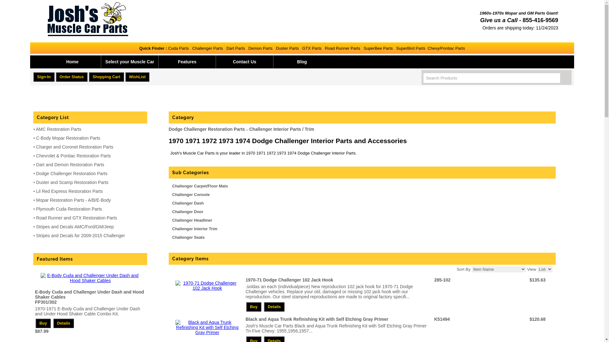 This screenshot has height=342, width=609. What do you see at coordinates (69, 209) in the screenshot?
I see `Plymouth Cuda Restoration Parts` at bounding box center [69, 209].